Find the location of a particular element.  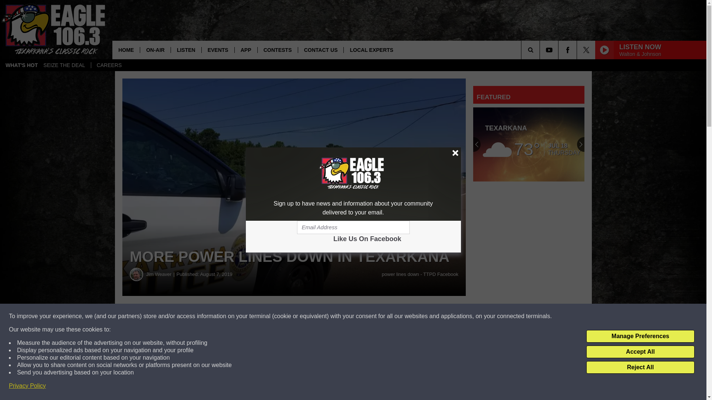

LOCAL EXPERTS is located at coordinates (371, 50).